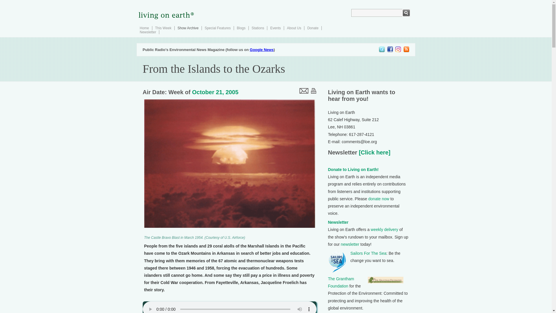 The image size is (556, 313). What do you see at coordinates (294, 28) in the screenshot?
I see `About Us` at bounding box center [294, 28].